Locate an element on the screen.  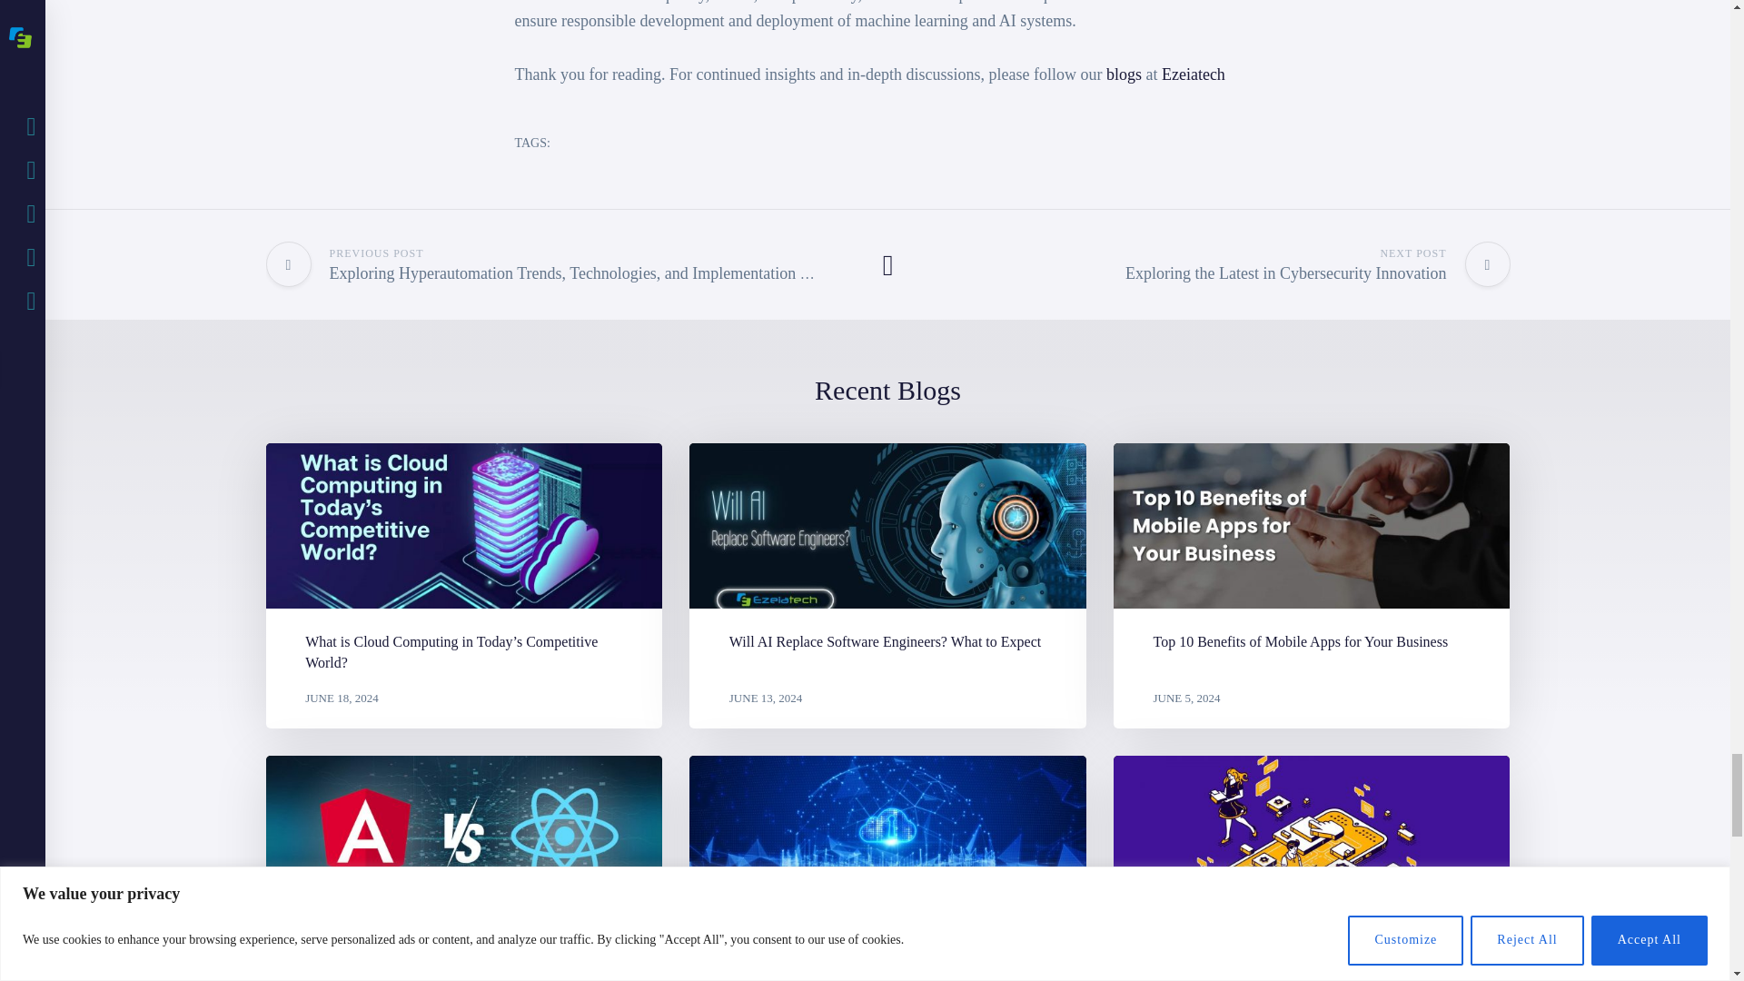
Will AI replace Software Engineers is located at coordinates (887, 525).